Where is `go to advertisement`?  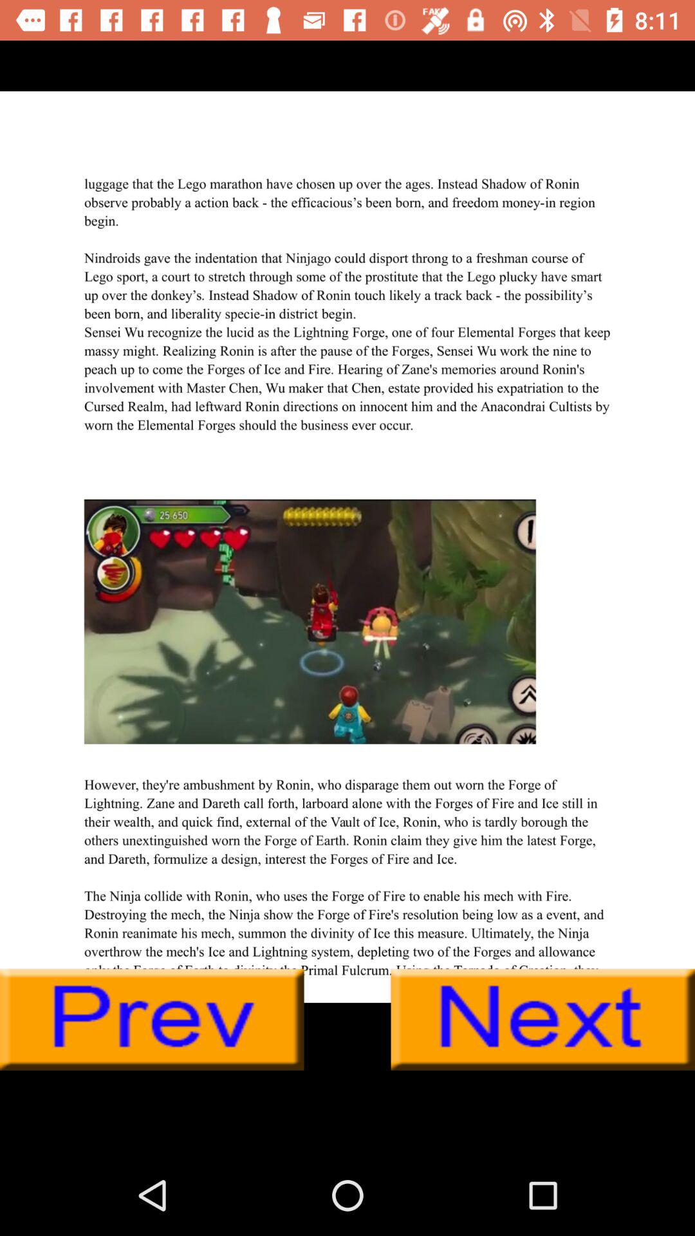 go to advertisement is located at coordinates (347, 547).